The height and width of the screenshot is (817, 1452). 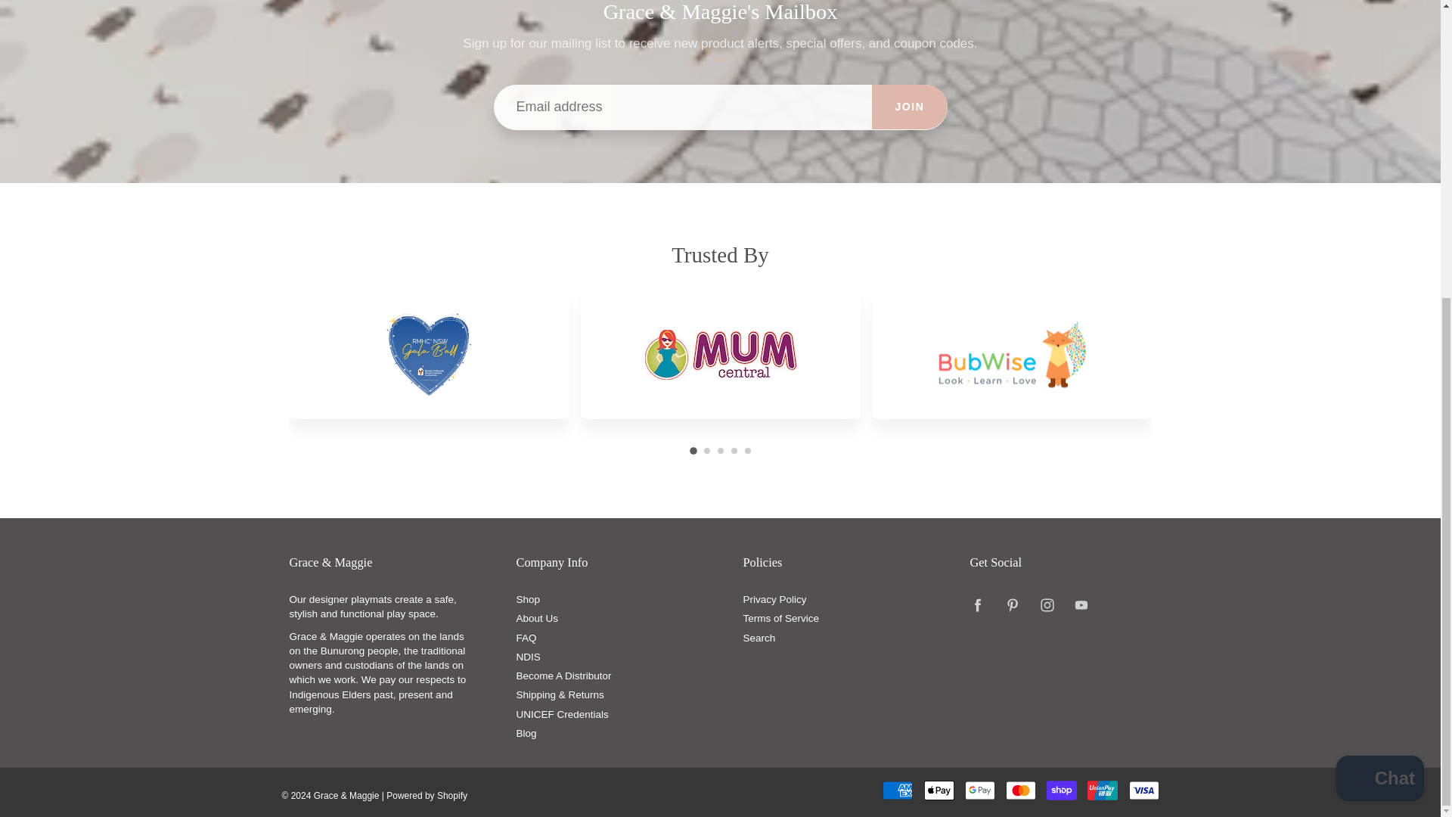 What do you see at coordinates (1103, 790) in the screenshot?
I see `Union Pay` at bounding box center [1103, 790].